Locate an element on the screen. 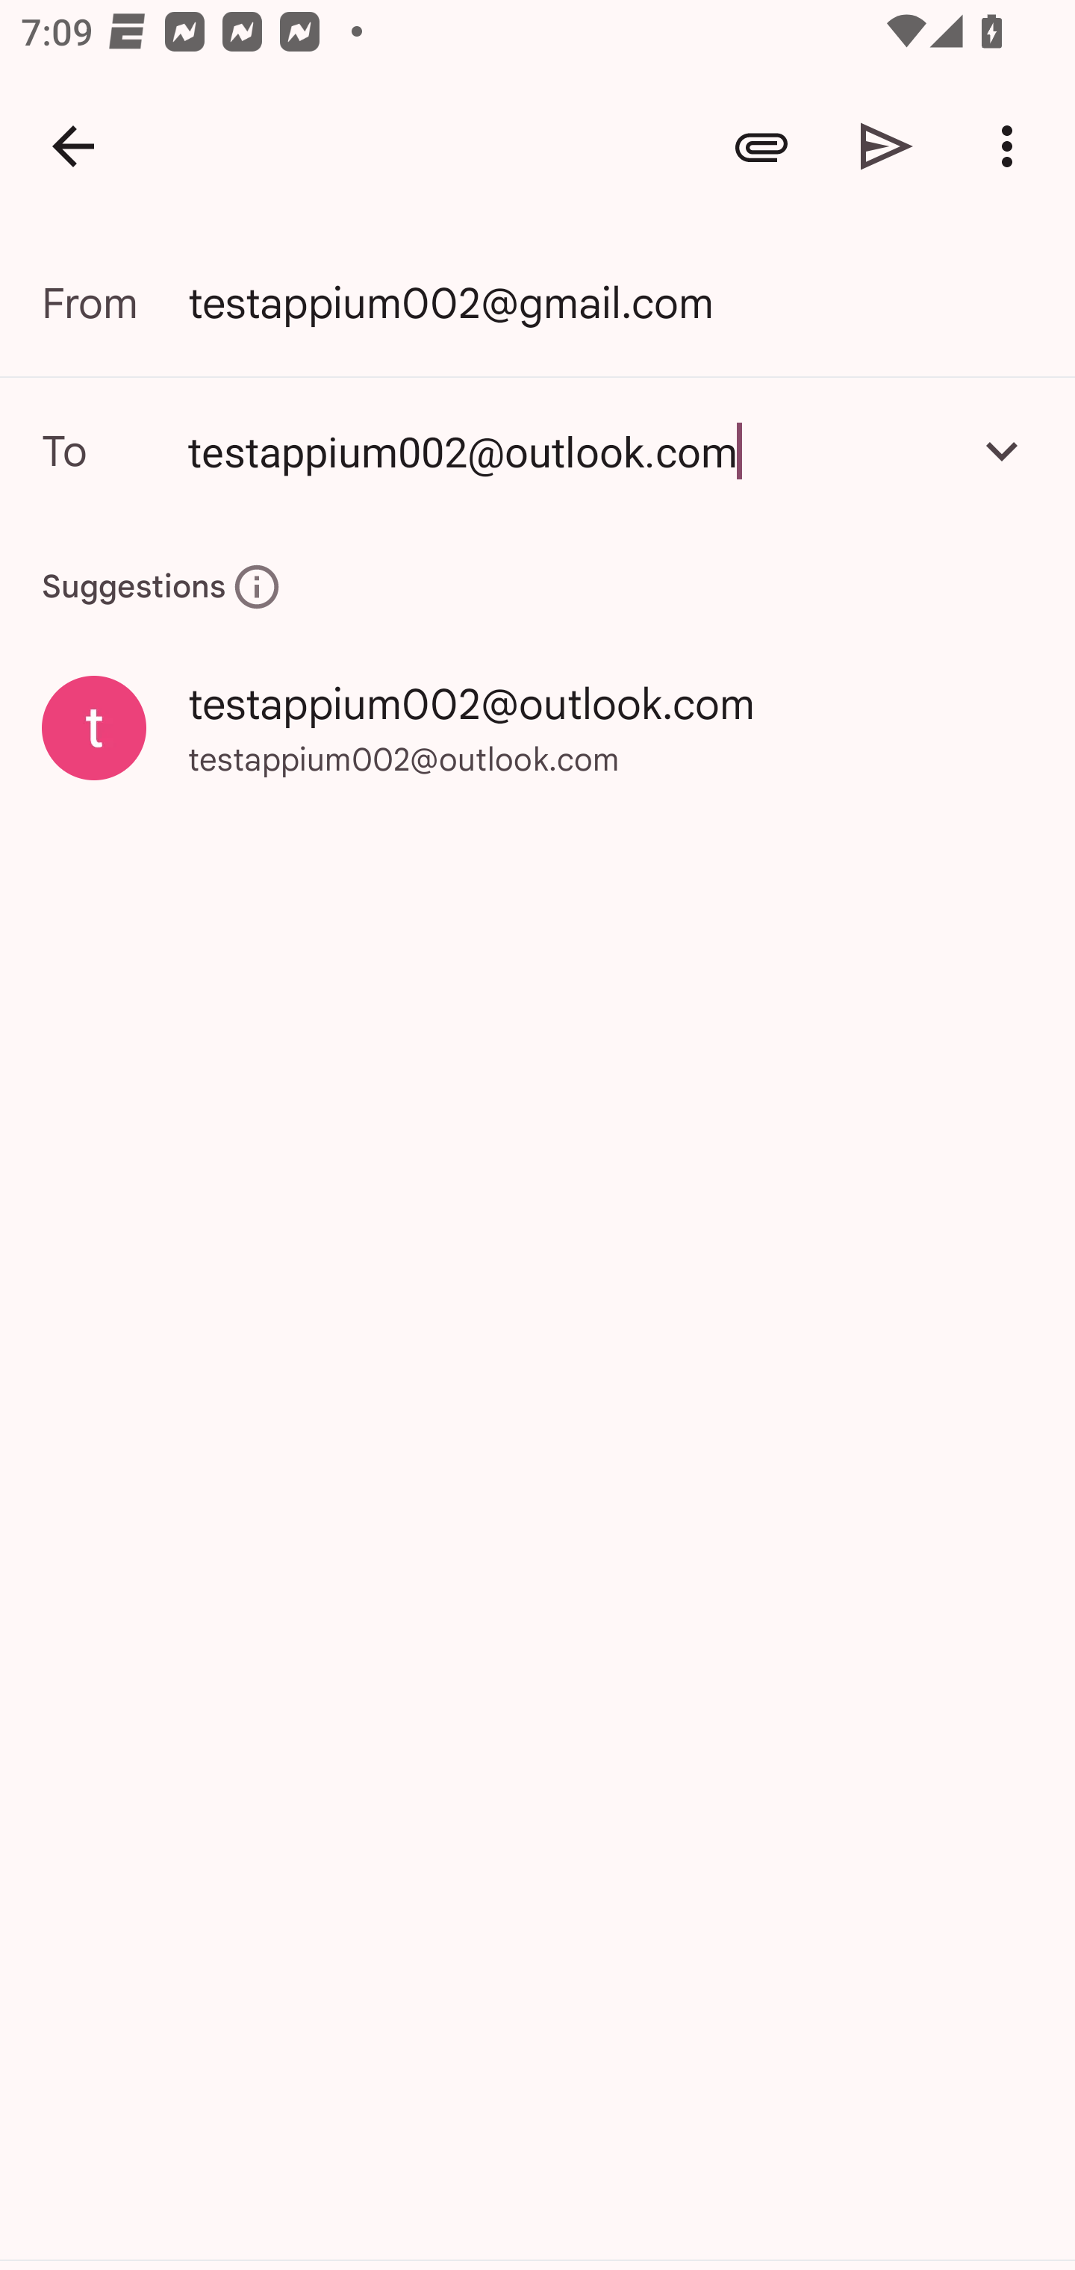 The image size is (1075, 2270). testappium002@outlook.com is located at coordinates (568, 450).